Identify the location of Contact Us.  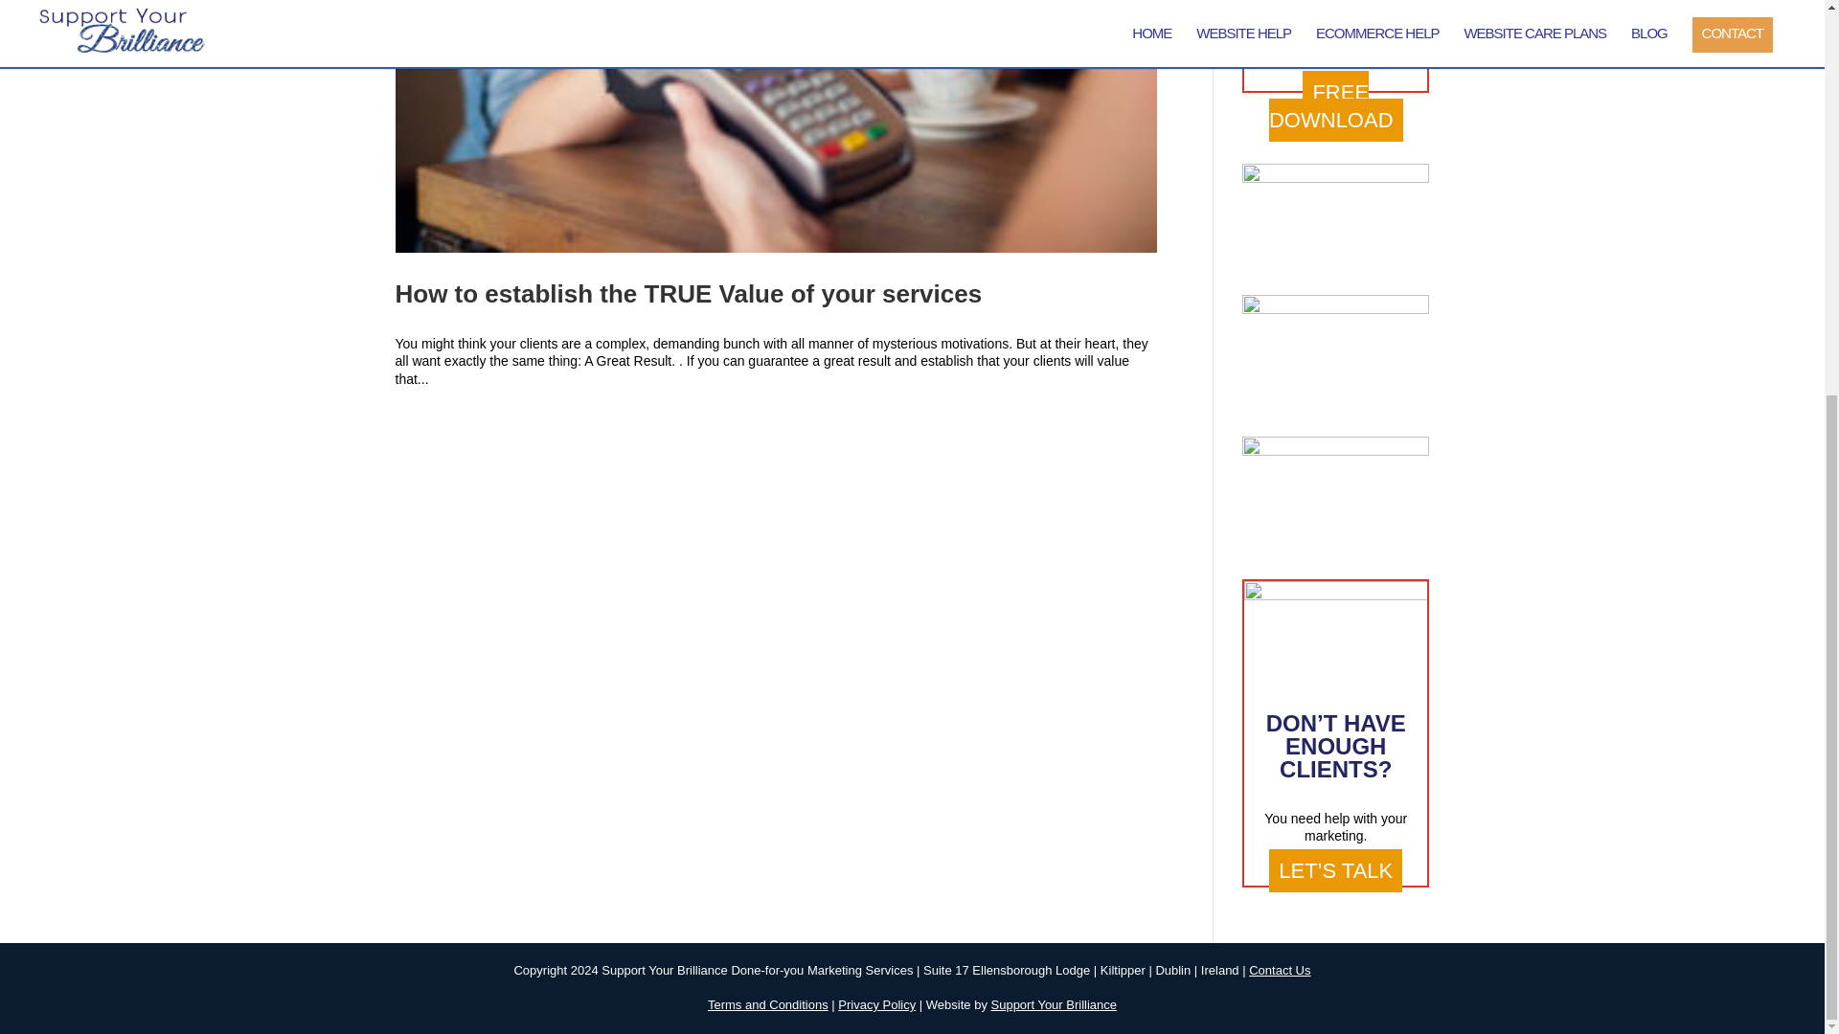
(1279, 969).